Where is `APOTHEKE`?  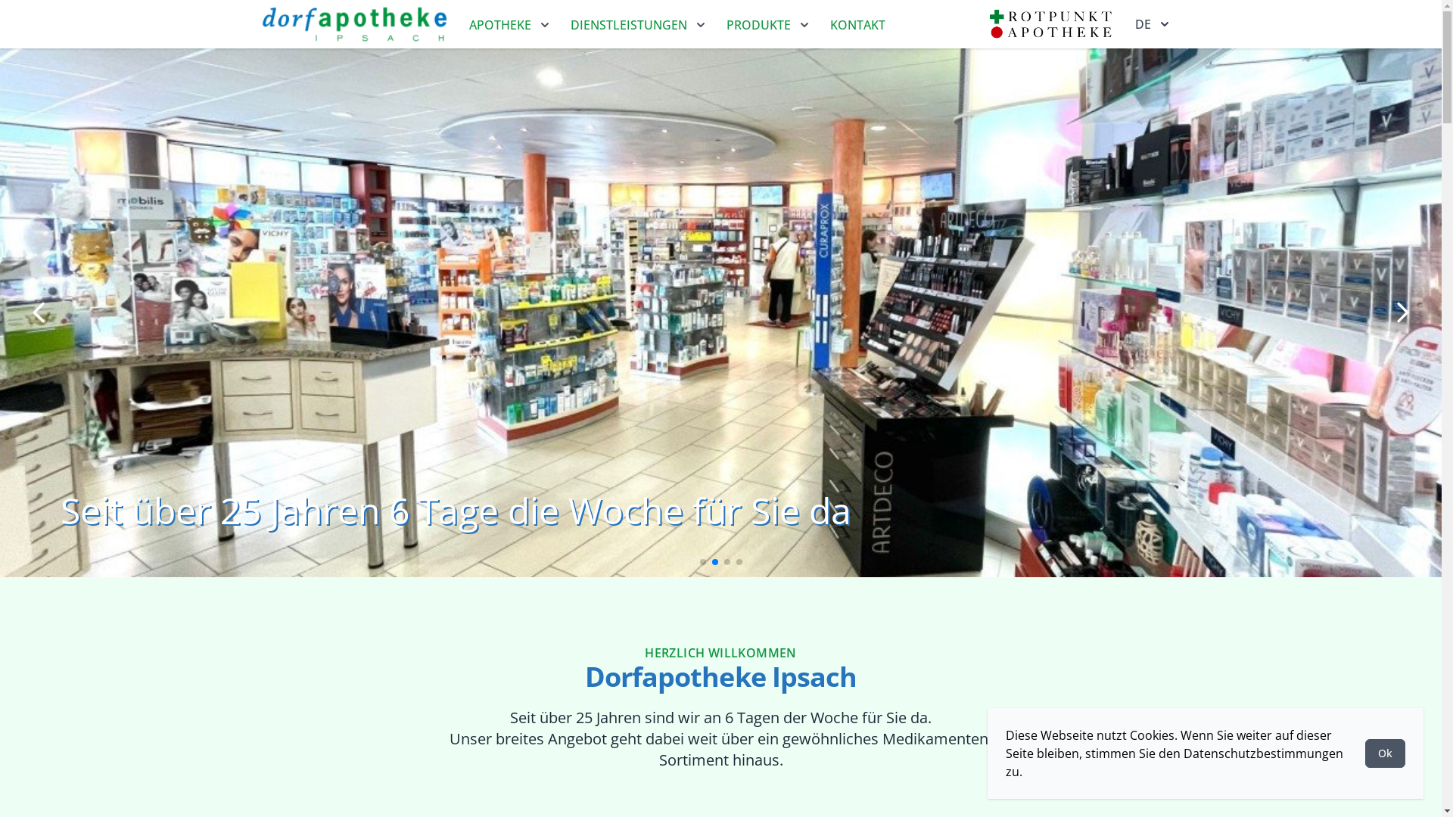
APOTHEKE is located at coordinates (511, 25).